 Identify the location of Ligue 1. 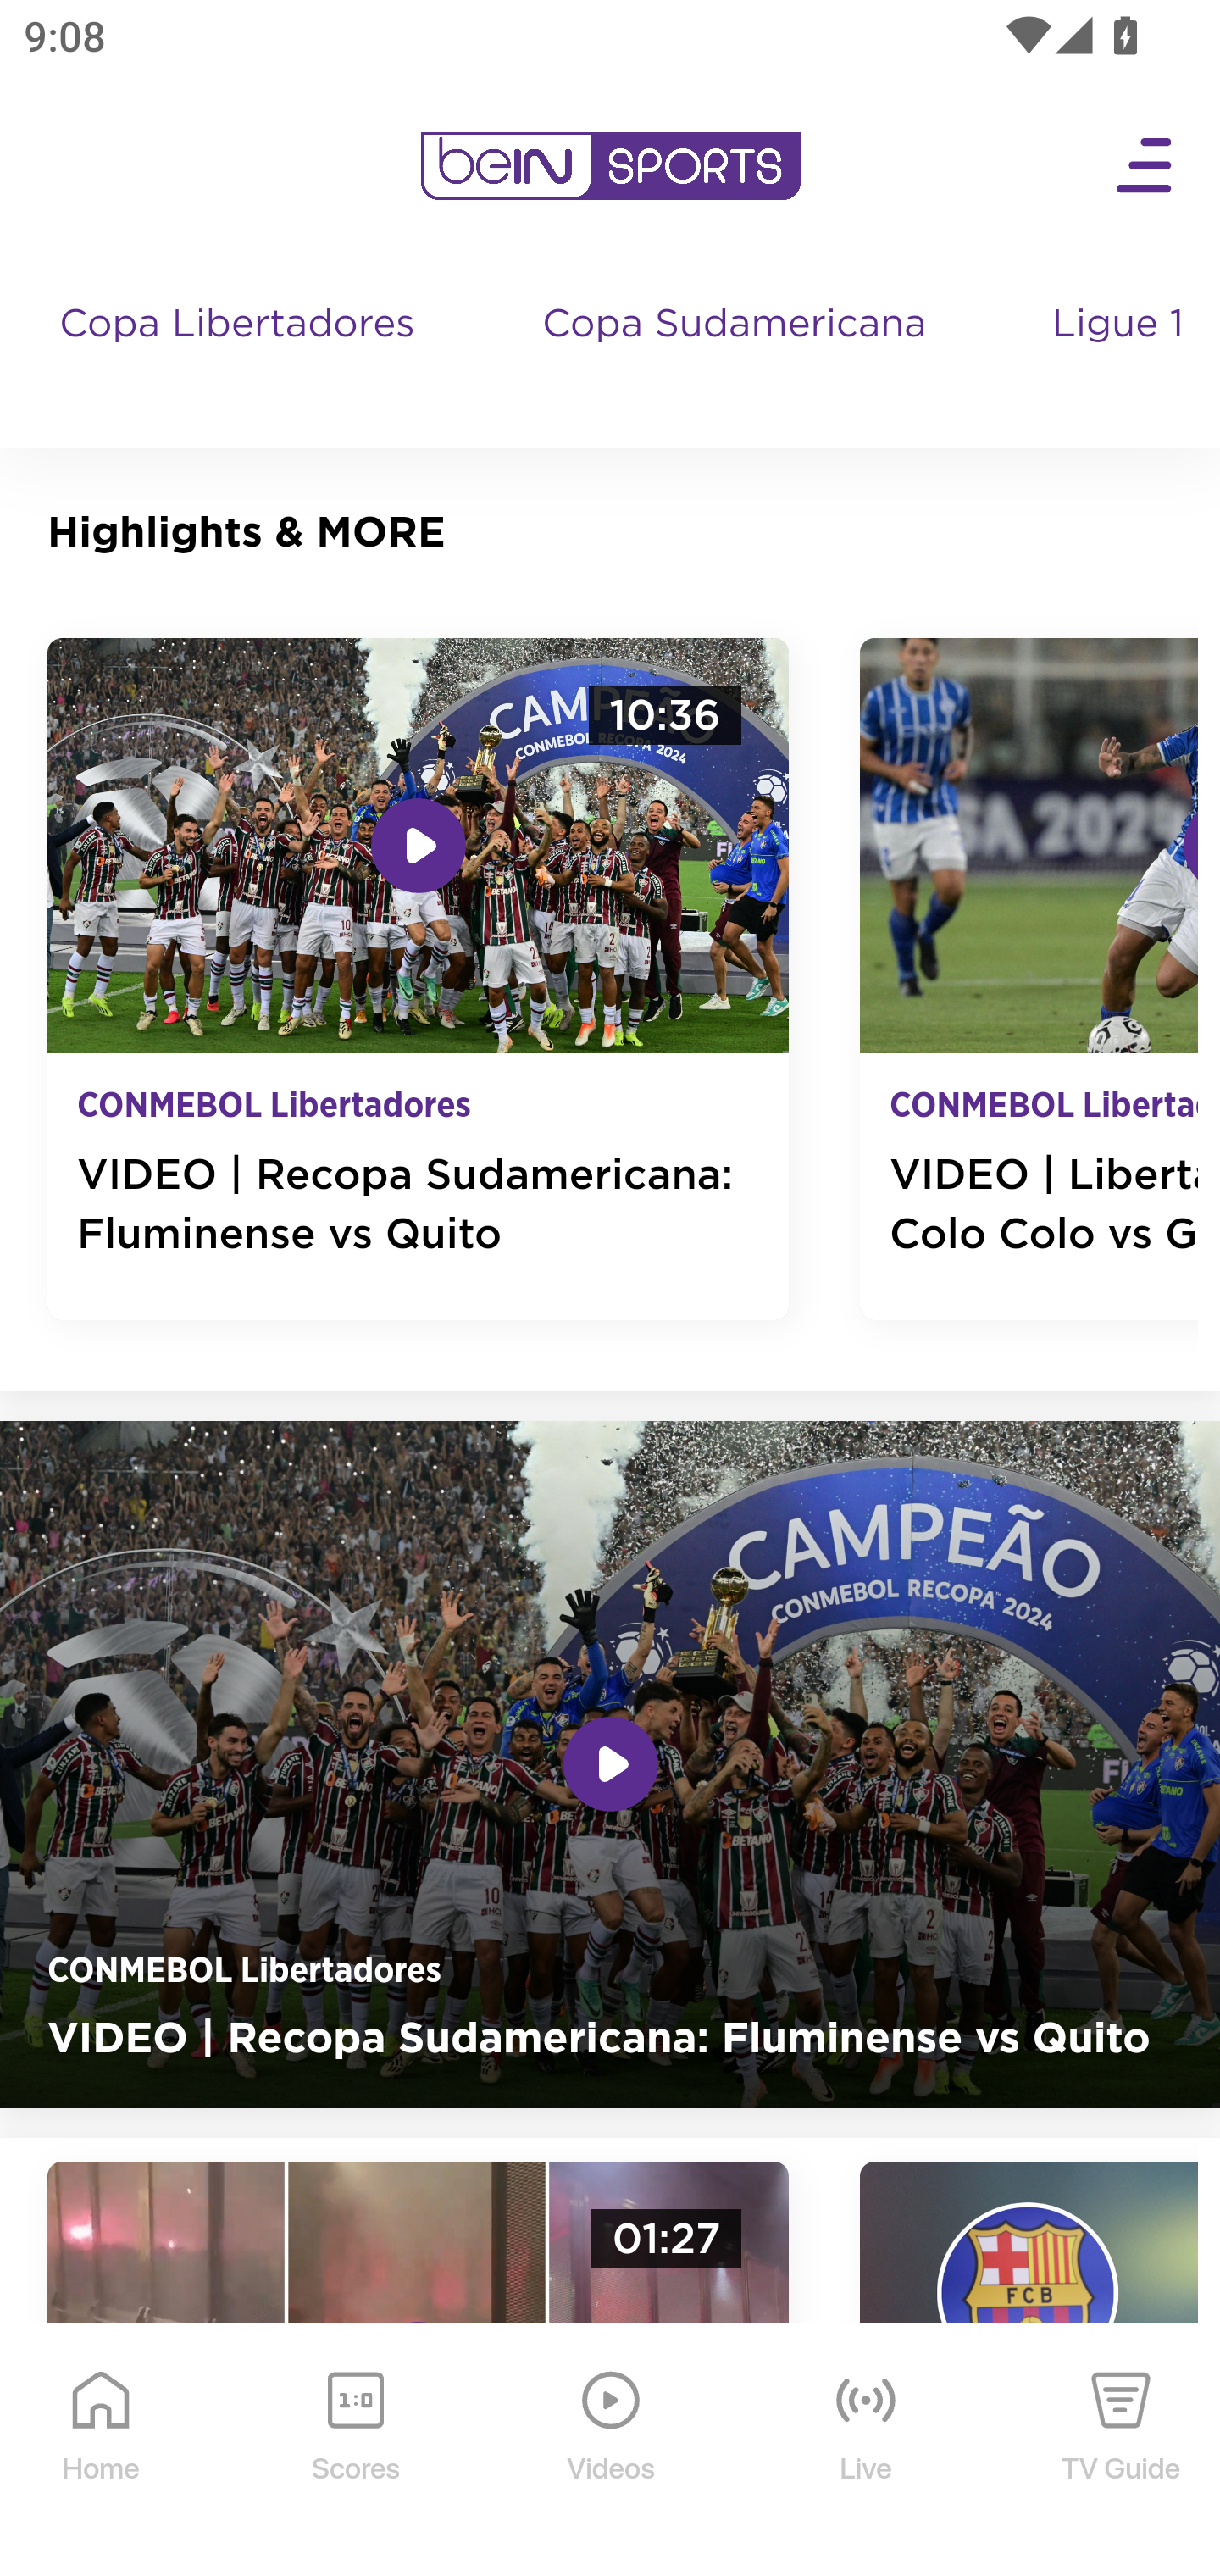
(1121, 356).